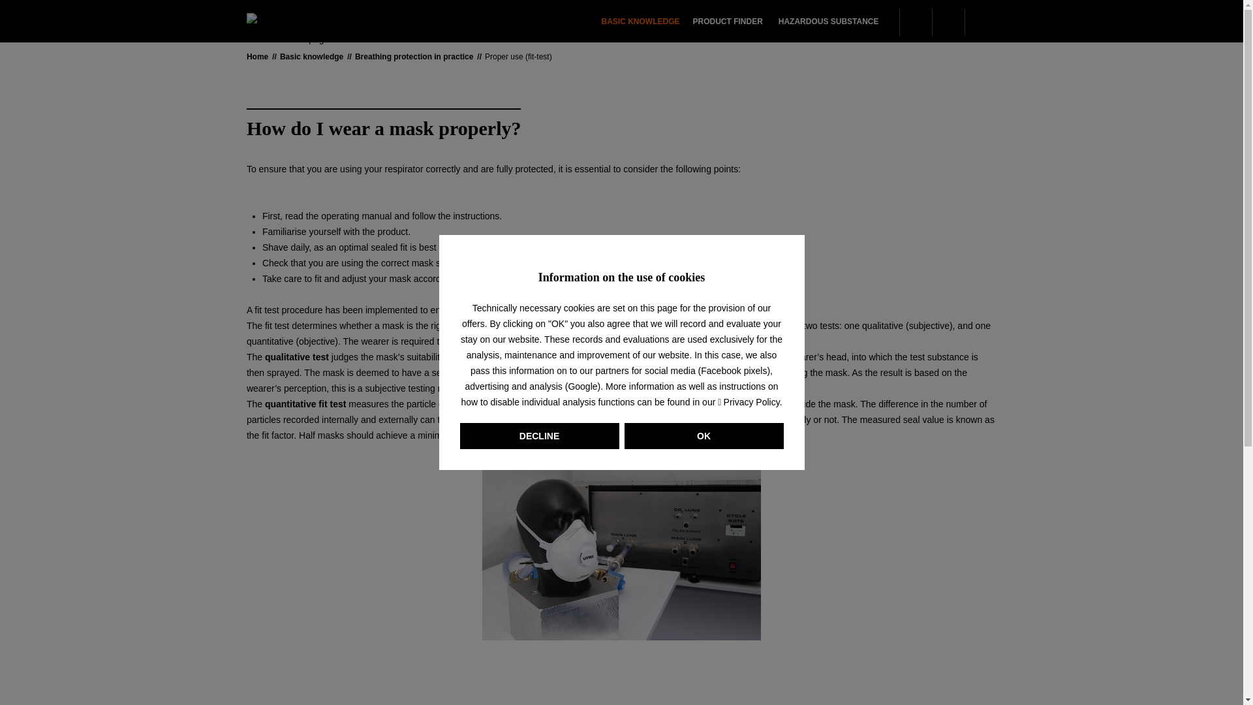 The image size is (1253, 705). Describe the element at coordinates (743, 21) in the screenshot. I see `HAZARDOUS SUBSTANCE` at that location.